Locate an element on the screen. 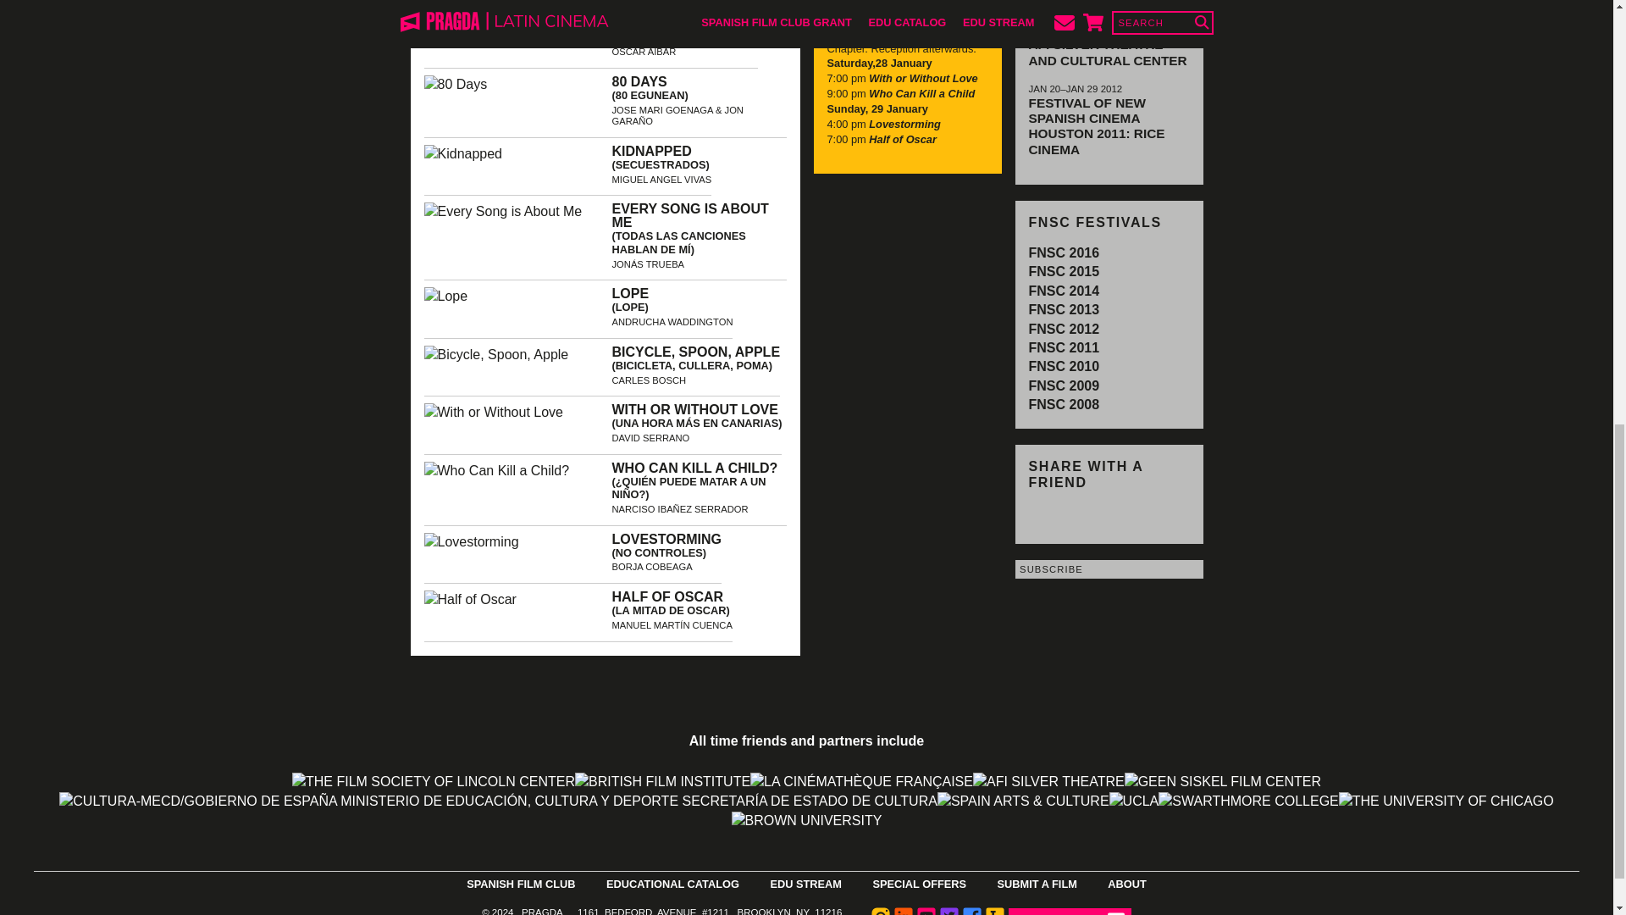 The width and height of the screenshot is (1626, 915). FNSC 2011 is located at coordinates (1063, 347).